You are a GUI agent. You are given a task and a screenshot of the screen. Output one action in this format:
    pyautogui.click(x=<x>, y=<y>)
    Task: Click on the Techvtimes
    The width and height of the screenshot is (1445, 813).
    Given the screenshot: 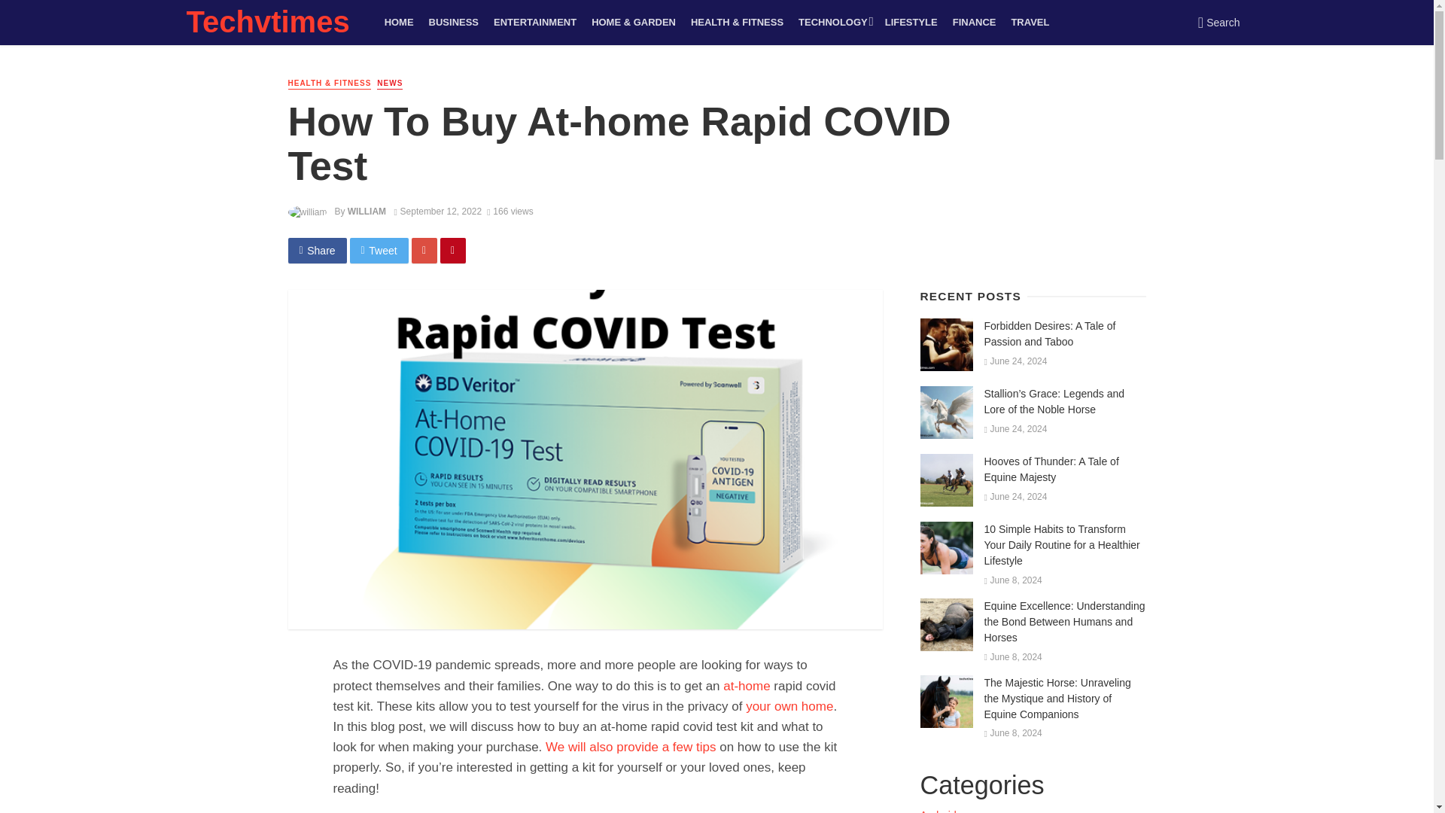 What is the action you would take?
    pyautogui.click(x=268, y=29)
    